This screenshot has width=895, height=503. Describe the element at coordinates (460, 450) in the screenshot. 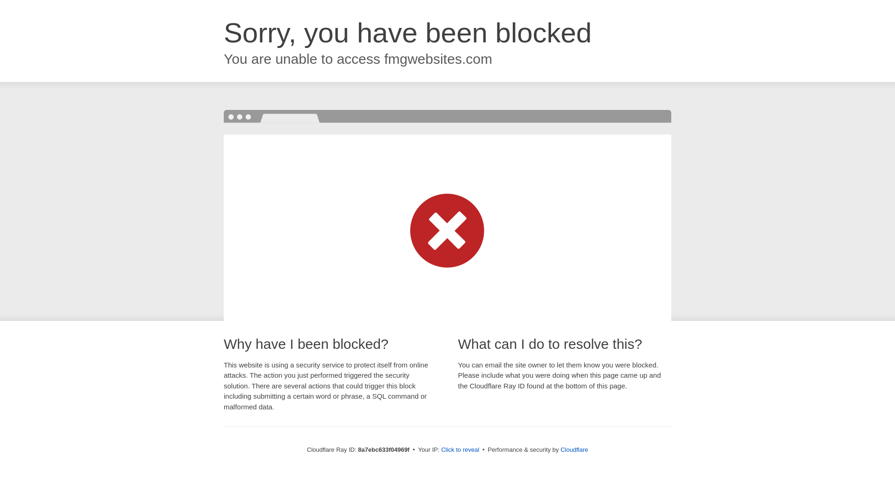

I see `Click to reveal` at that location.